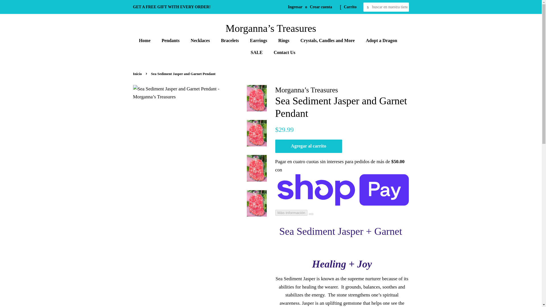 The height and width of the screenshot is (307, 546). Describe the element at coordinates (321, 7) in the screenshot. I see `Crear cuenta` at that location.